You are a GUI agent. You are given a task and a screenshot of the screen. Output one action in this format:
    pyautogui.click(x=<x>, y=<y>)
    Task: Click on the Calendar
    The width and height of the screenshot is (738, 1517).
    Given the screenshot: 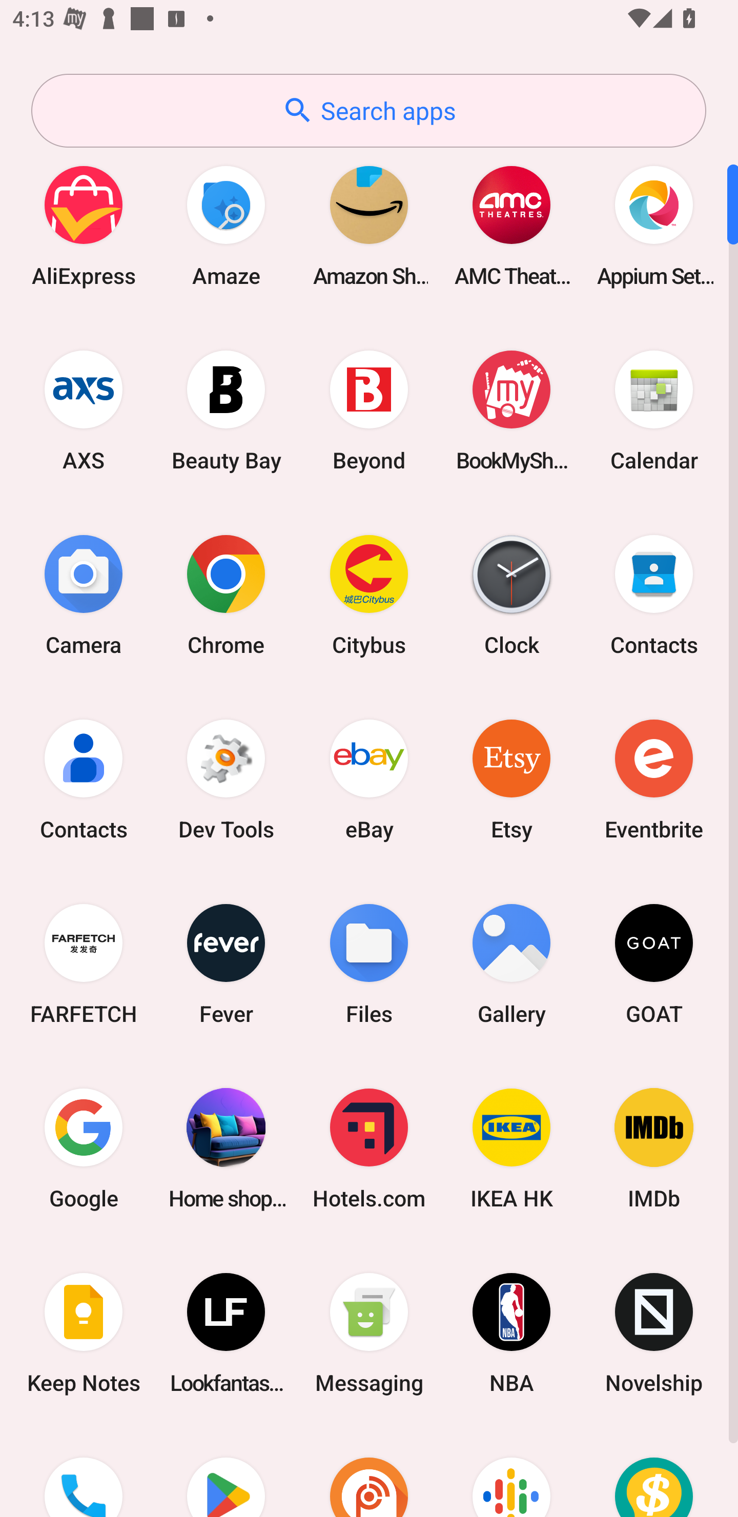 What is the action you would take?
    pyautogui.click(x=654, y=410)
    